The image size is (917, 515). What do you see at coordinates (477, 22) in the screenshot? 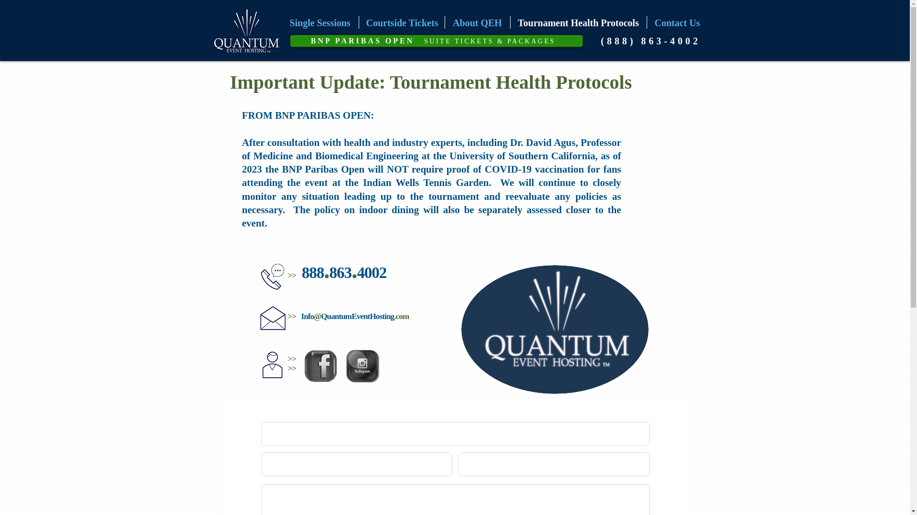
I see `About QEH` at bounding box center [477, 22].